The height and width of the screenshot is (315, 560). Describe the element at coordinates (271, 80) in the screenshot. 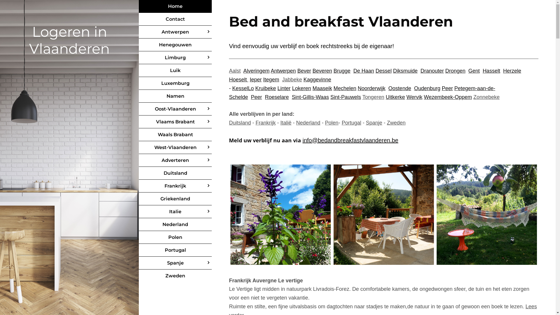

I see `Itegem` at that location.